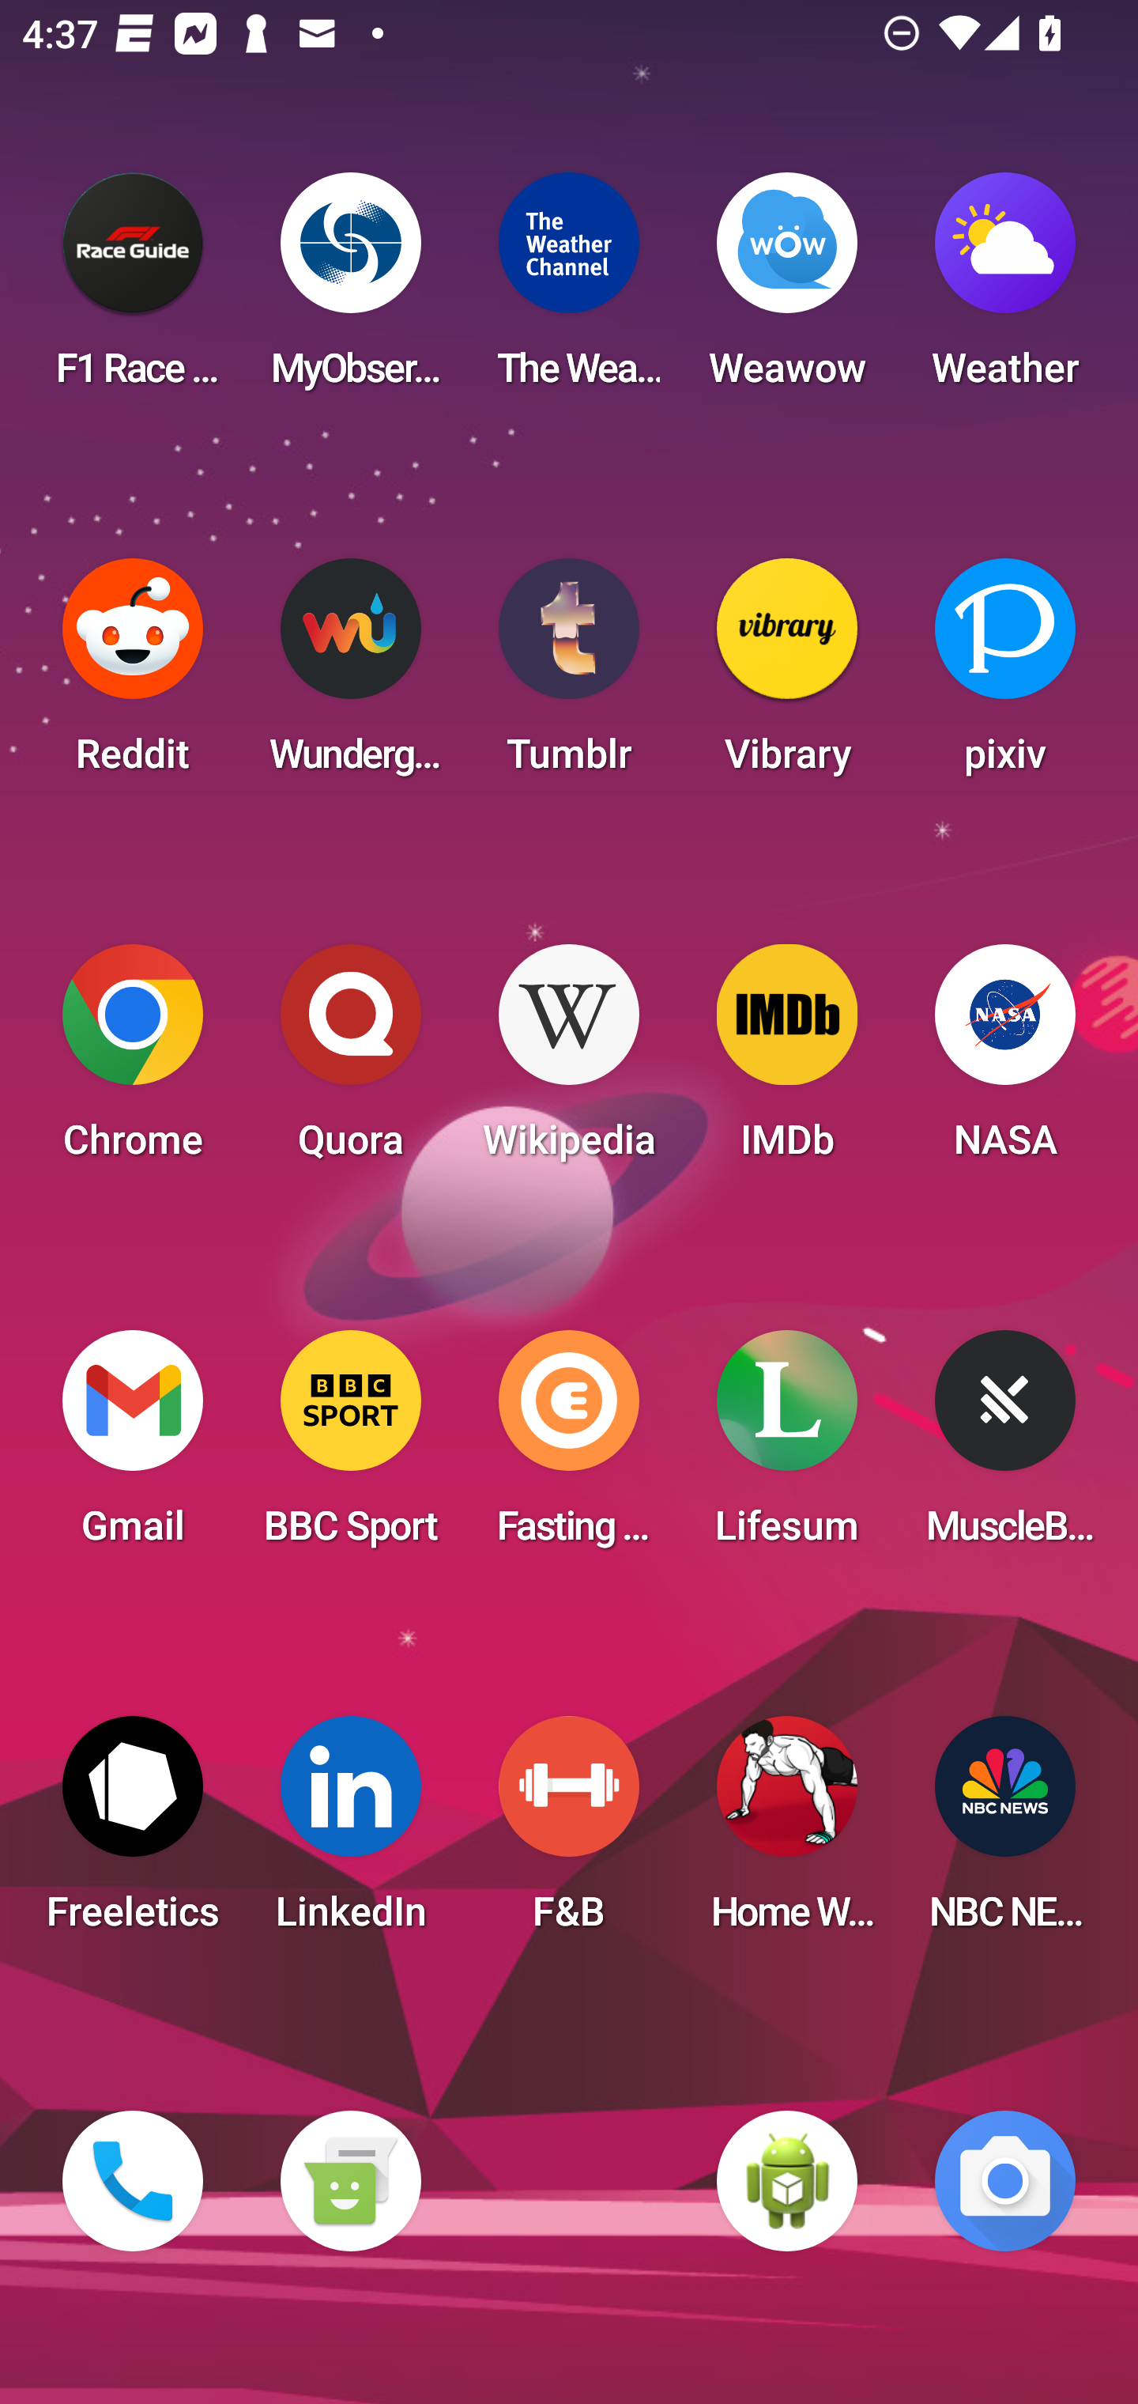 The height and width of the screenshot is (2404, 1138). What do you see at coordinates (350, 1061) in the screenshot?
I see `Quora` at bounding box center [350, 1061].